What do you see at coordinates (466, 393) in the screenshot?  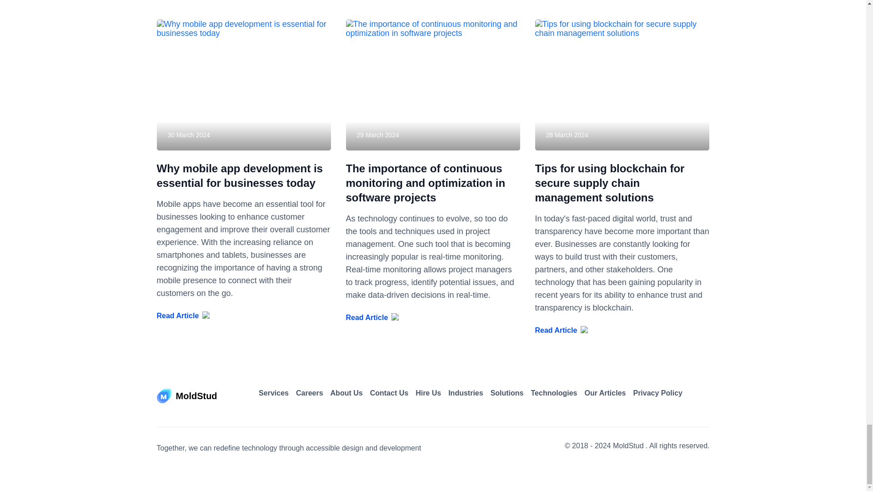 I see `Industries` at bounding box center [466, 393].